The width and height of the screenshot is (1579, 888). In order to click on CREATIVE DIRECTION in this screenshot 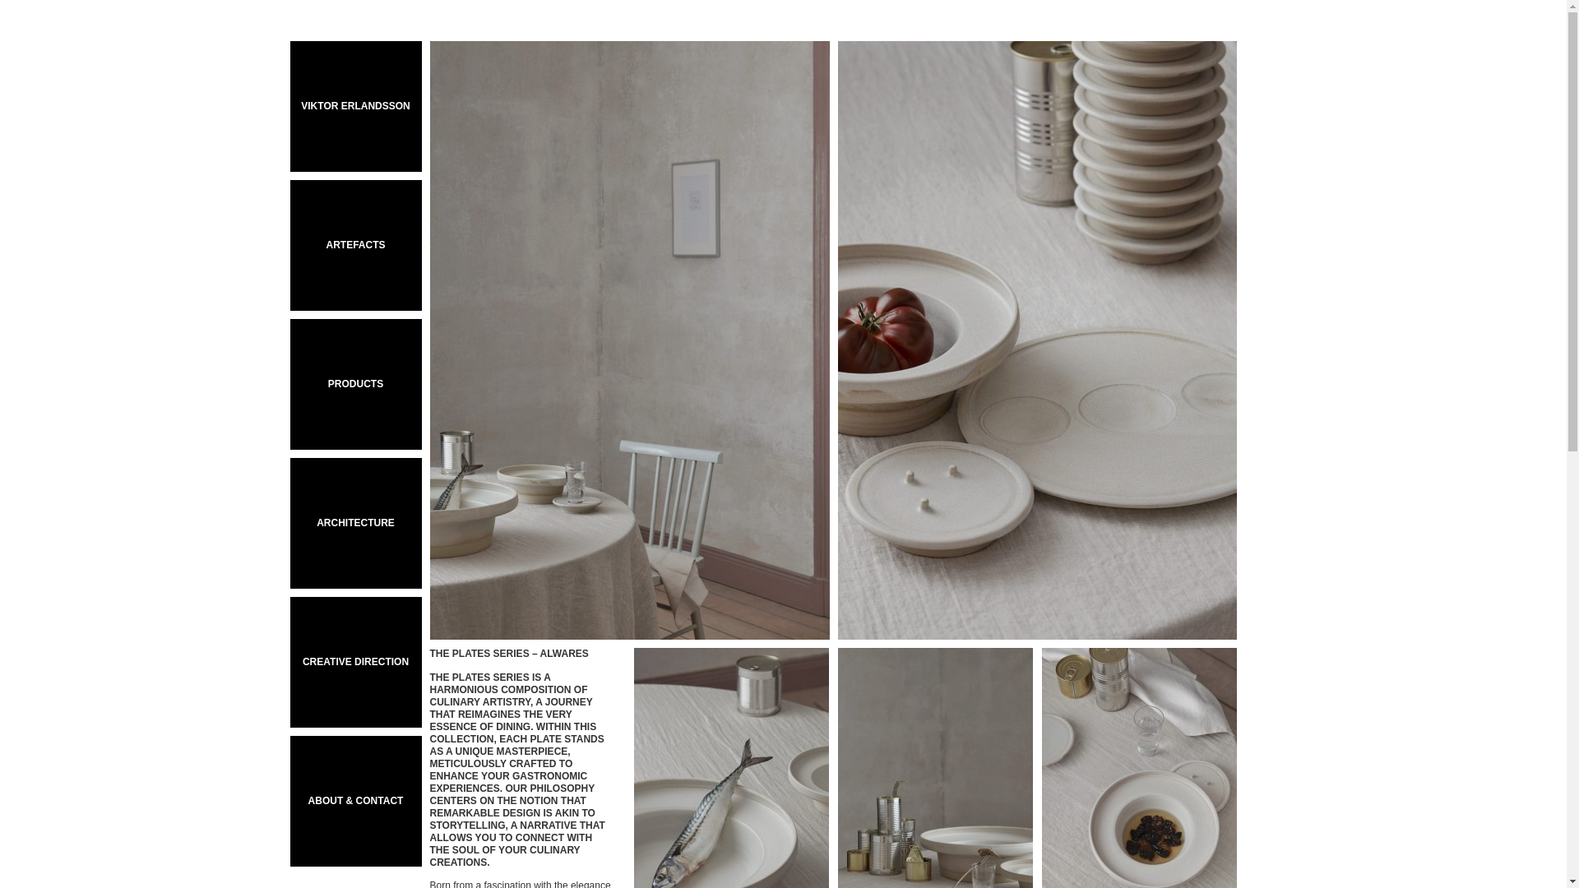, I will do `click(355, 661)`.